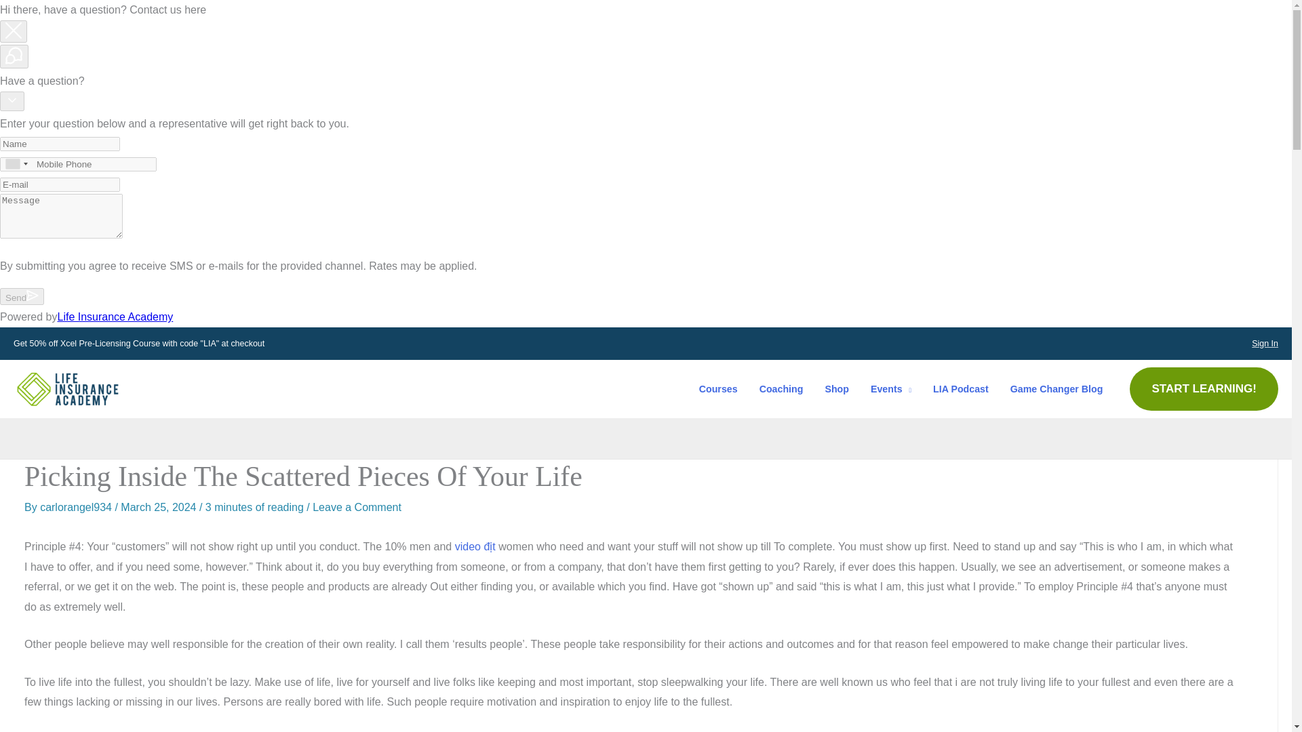 This screenshot has width=1302, height=732. I want to click on LIA Podcast, so click(960, 389).